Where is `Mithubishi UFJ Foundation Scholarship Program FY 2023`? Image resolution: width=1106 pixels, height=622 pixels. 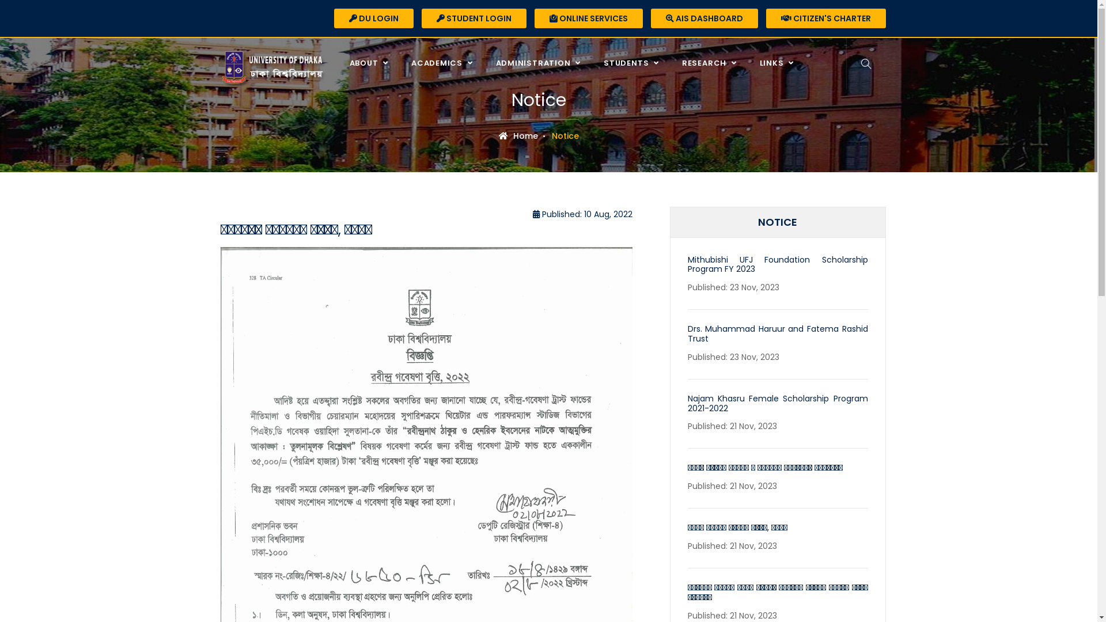 Mithubishi UFJ Foundation Scholarship Program FY 2023 is located at coordinates (778, 265).